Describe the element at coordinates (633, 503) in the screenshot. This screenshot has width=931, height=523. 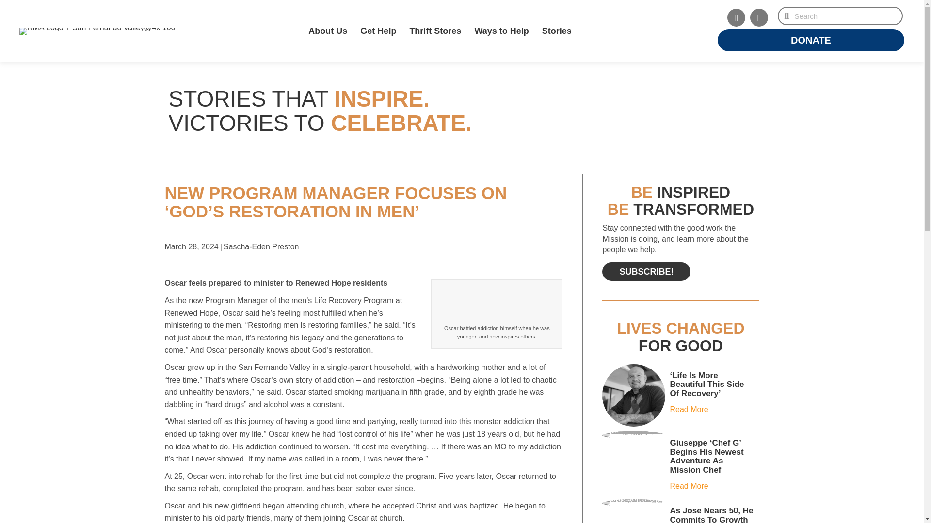
I see `Jose` at that location.